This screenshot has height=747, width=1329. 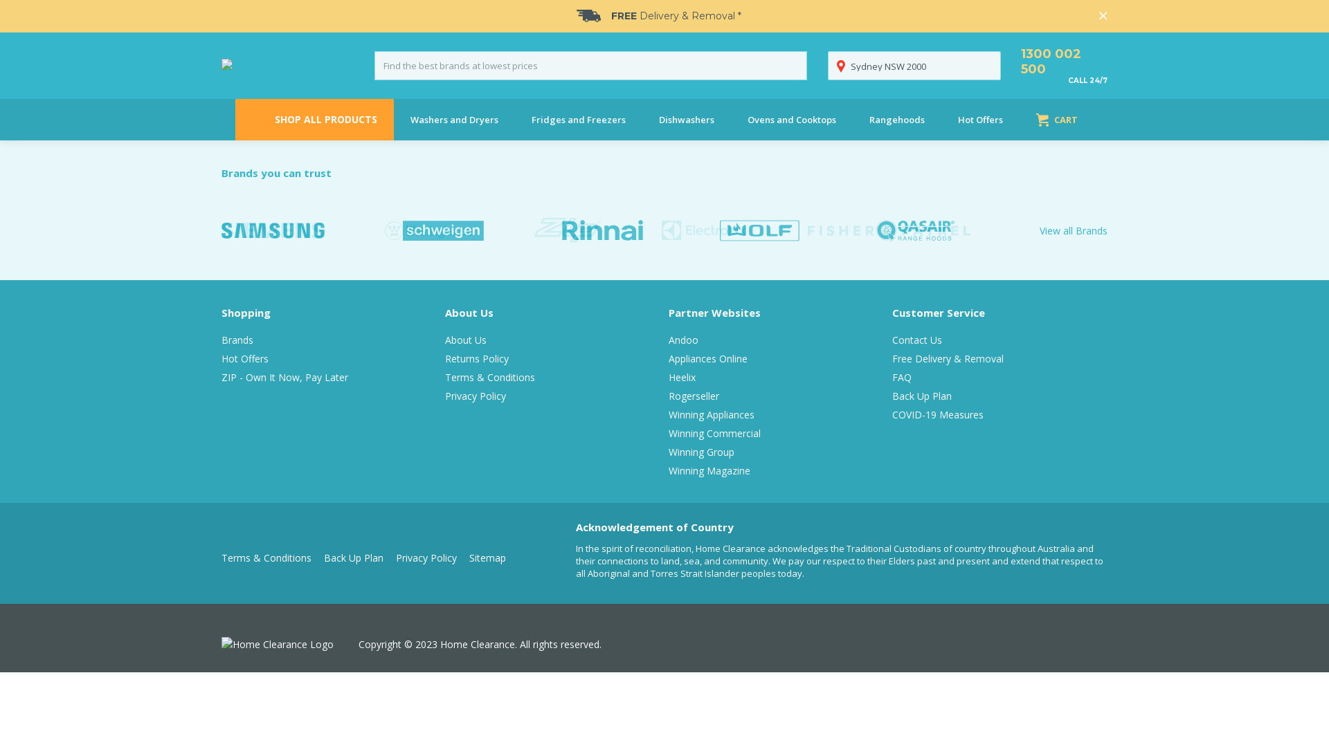 I want to click on Fridges and Freezers, so click(x=579, y=120).